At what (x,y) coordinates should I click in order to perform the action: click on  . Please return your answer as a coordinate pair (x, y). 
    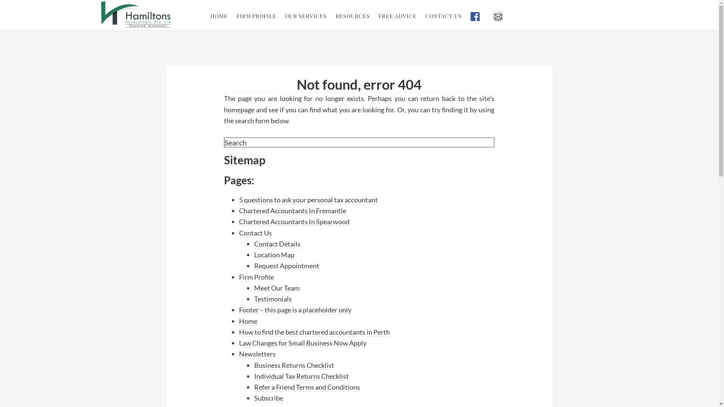
    Looking at the image, I should click on (501, 17).